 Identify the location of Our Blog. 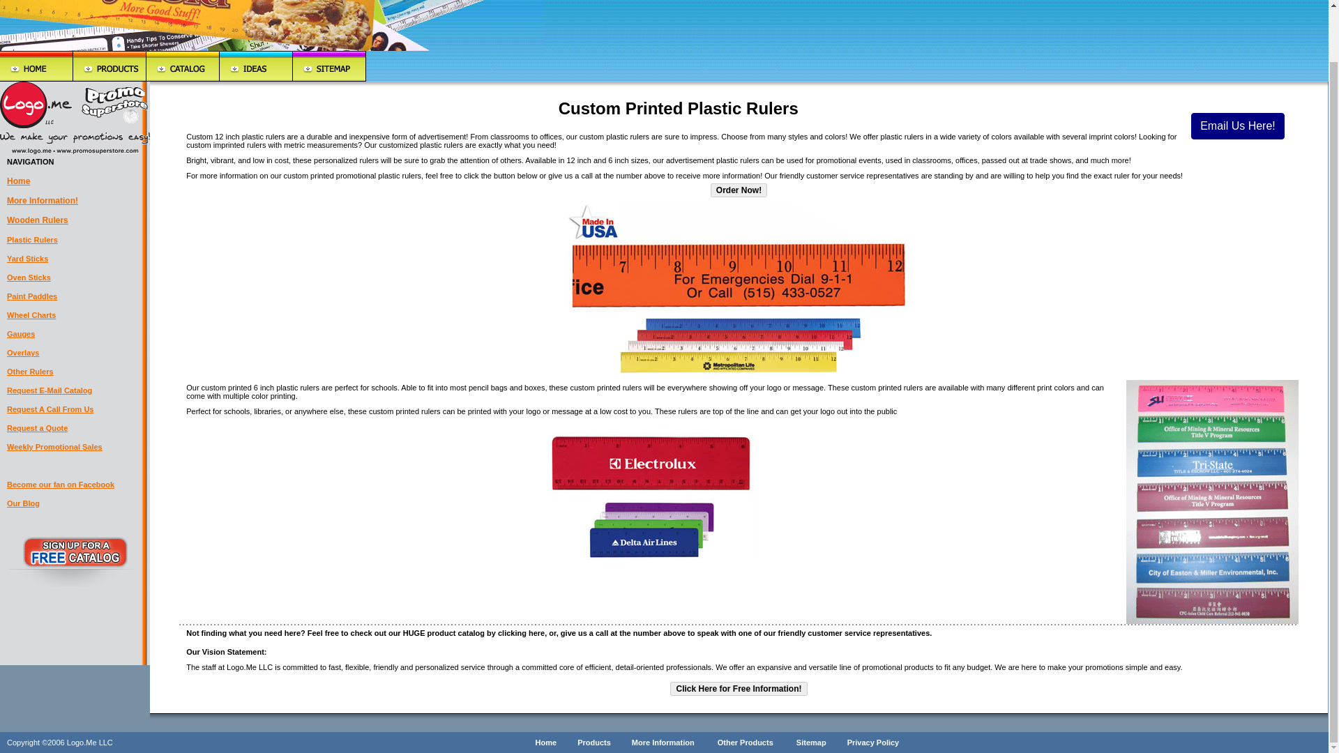
(23, 503).